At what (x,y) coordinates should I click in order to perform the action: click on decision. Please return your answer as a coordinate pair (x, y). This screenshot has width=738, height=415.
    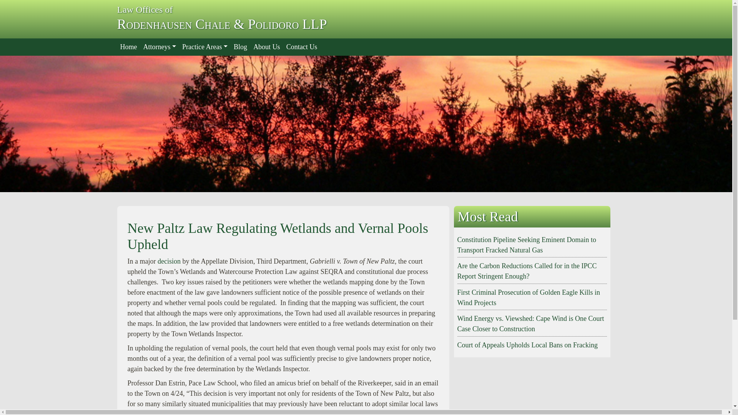
    Looking at the image, I should click on (170, 261).